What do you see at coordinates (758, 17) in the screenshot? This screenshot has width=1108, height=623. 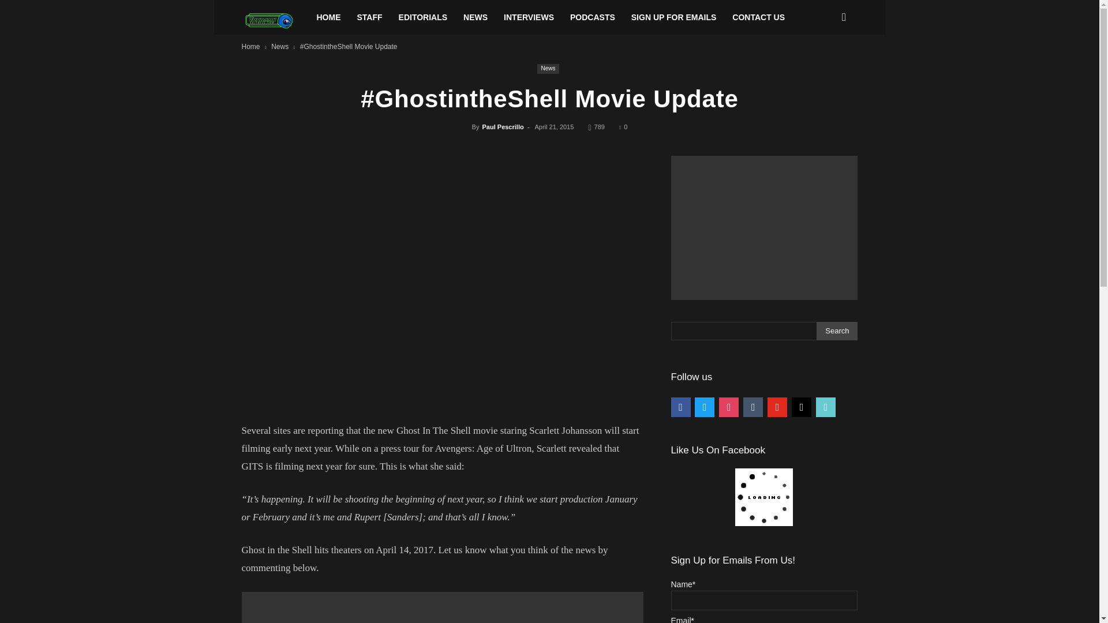 I see `CONTACT US` at bounding box center [758, 17].